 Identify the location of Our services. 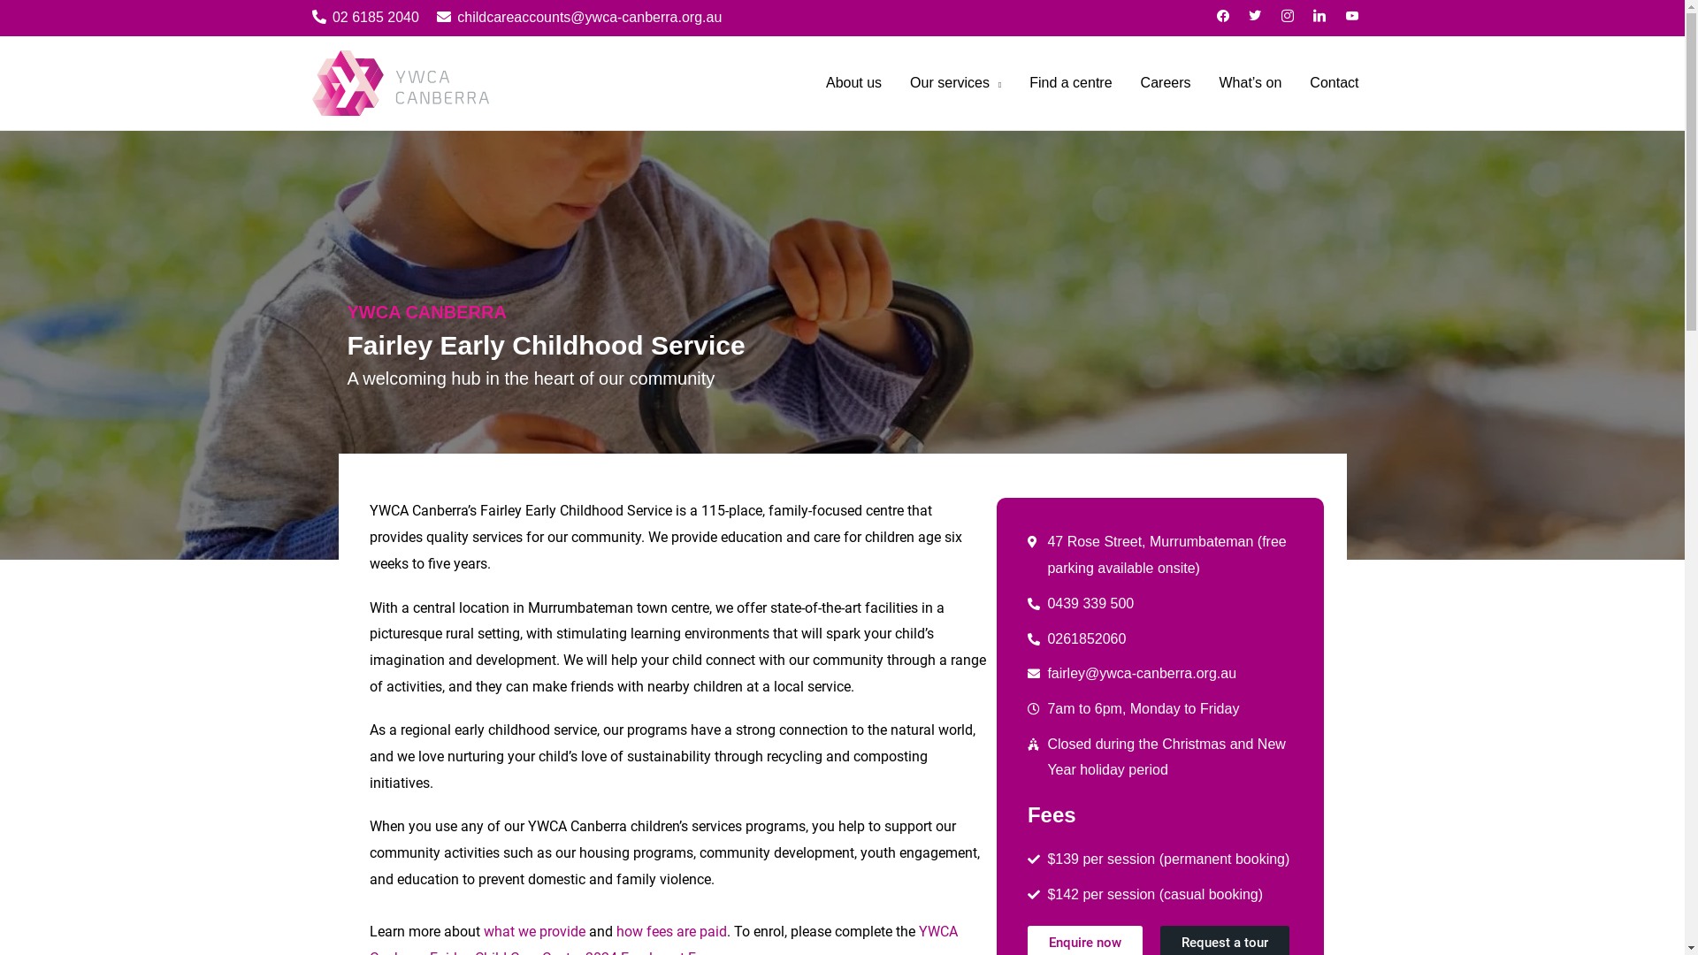
(955, 83).